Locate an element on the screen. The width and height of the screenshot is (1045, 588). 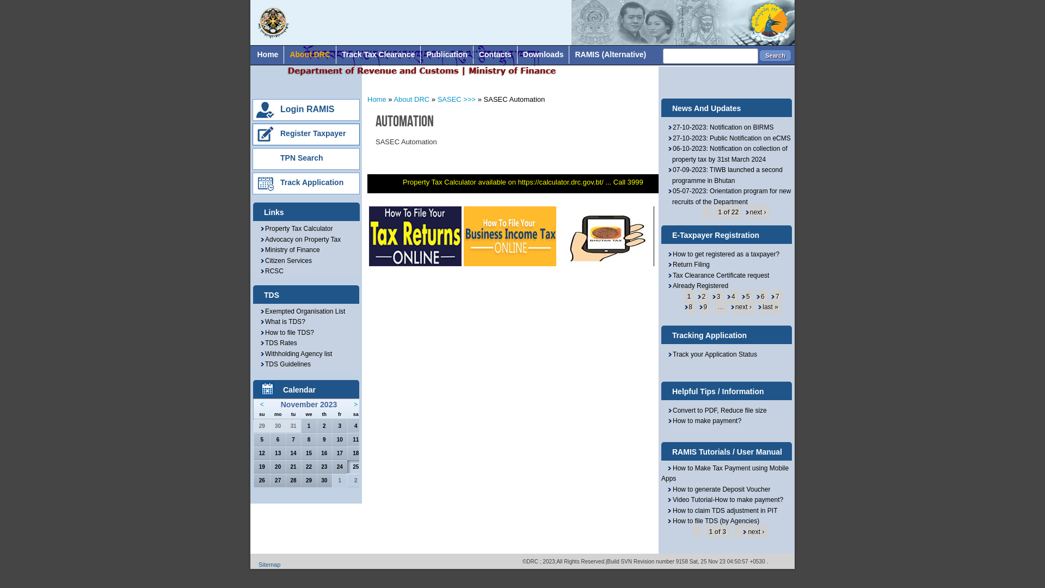
Track Application is located at coordinates (312, 182).